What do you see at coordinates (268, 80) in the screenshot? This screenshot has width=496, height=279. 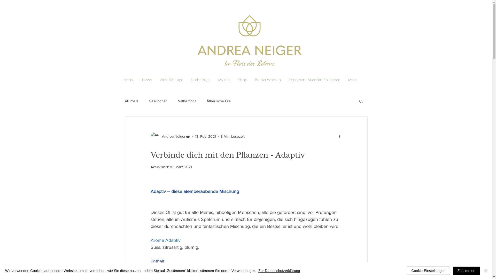 I see `Berber Women` at bounding box center [268, 80].